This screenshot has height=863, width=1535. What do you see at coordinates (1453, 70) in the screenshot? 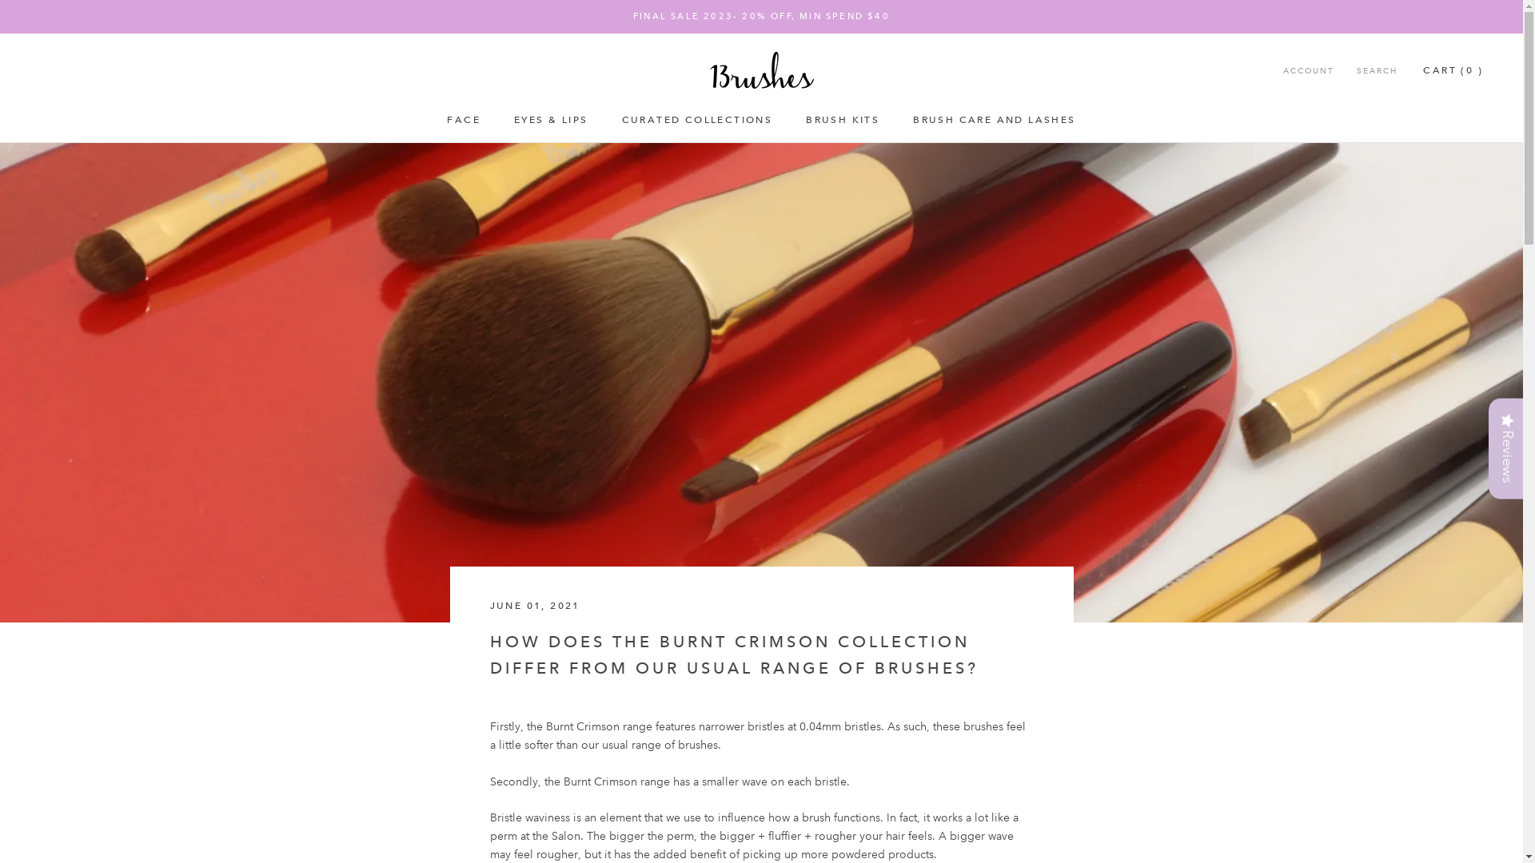
I see `CART (0 )` at bounding box center [1453, 70].